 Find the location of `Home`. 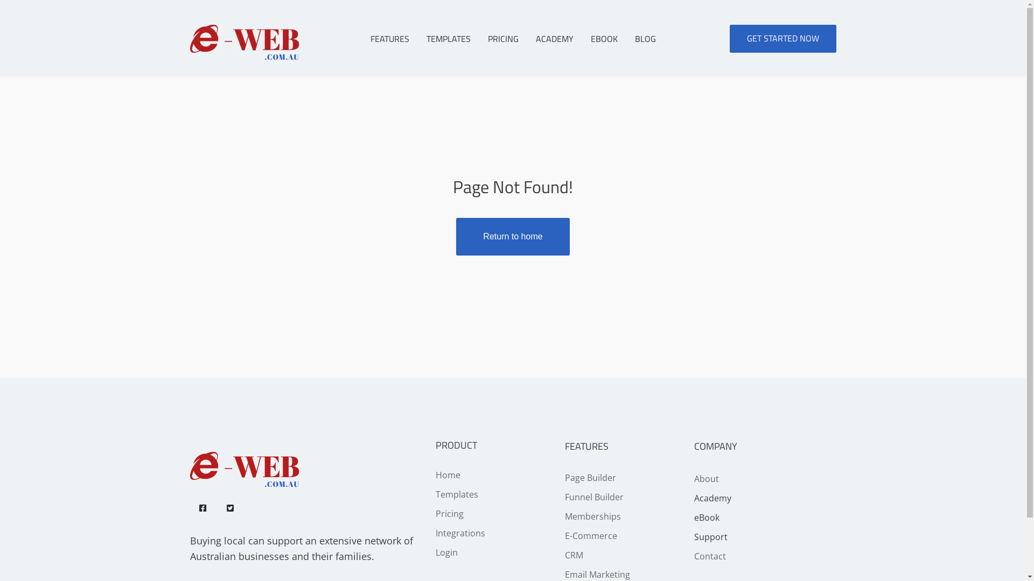

Home is located at coordinates (448, 474).